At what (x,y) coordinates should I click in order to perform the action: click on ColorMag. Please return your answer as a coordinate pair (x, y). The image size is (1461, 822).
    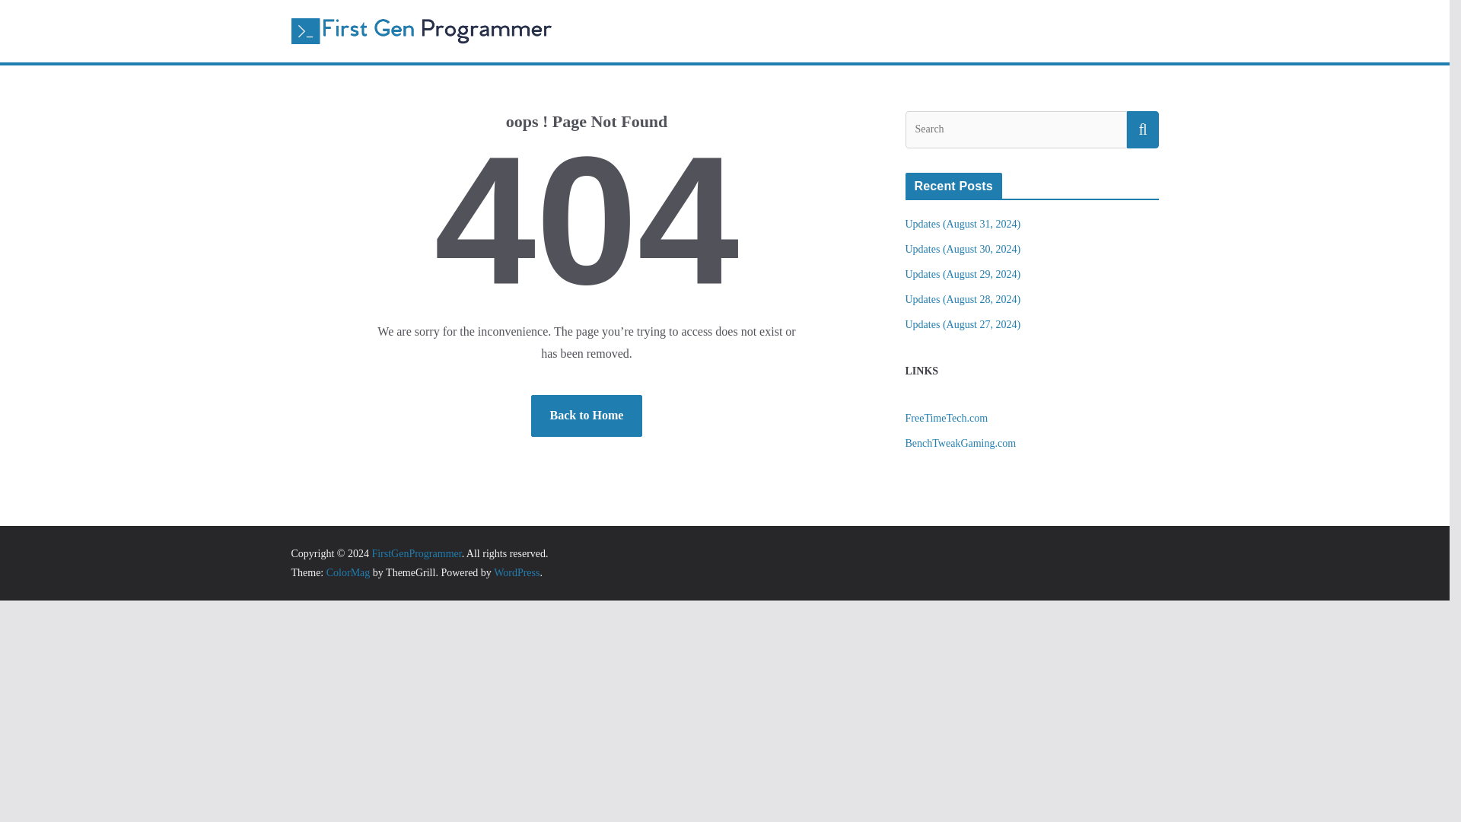
    Looking at the image, I should click on (349, 572).